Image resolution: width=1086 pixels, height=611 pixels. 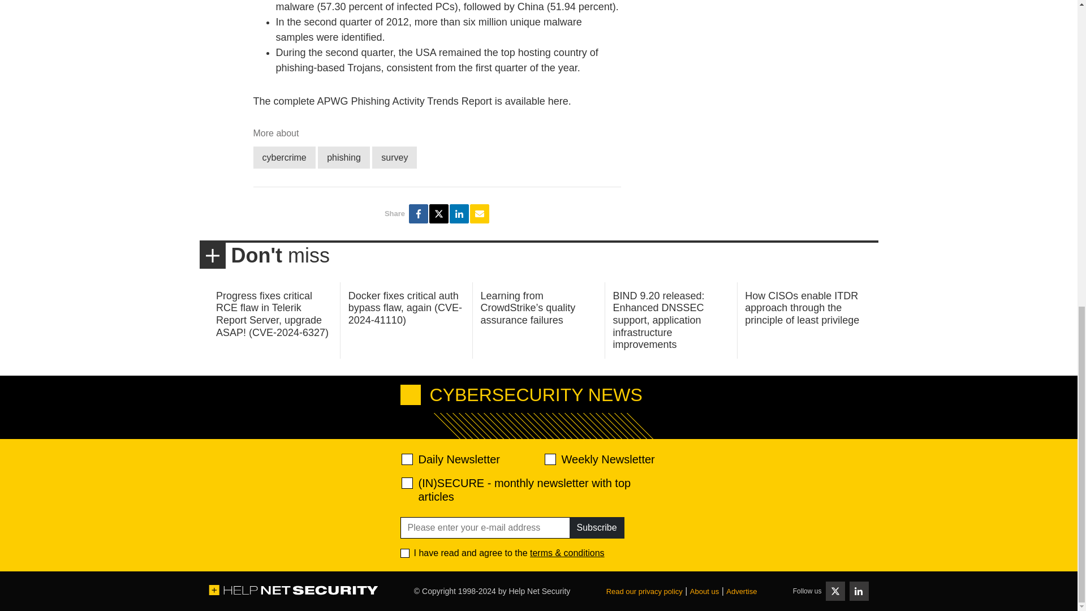 What do you see at coordinates (438, 214) in the screenshot?
I see `Share Phishing attacks increasingly target brands on Twitter` at bounding box center [438, 214].